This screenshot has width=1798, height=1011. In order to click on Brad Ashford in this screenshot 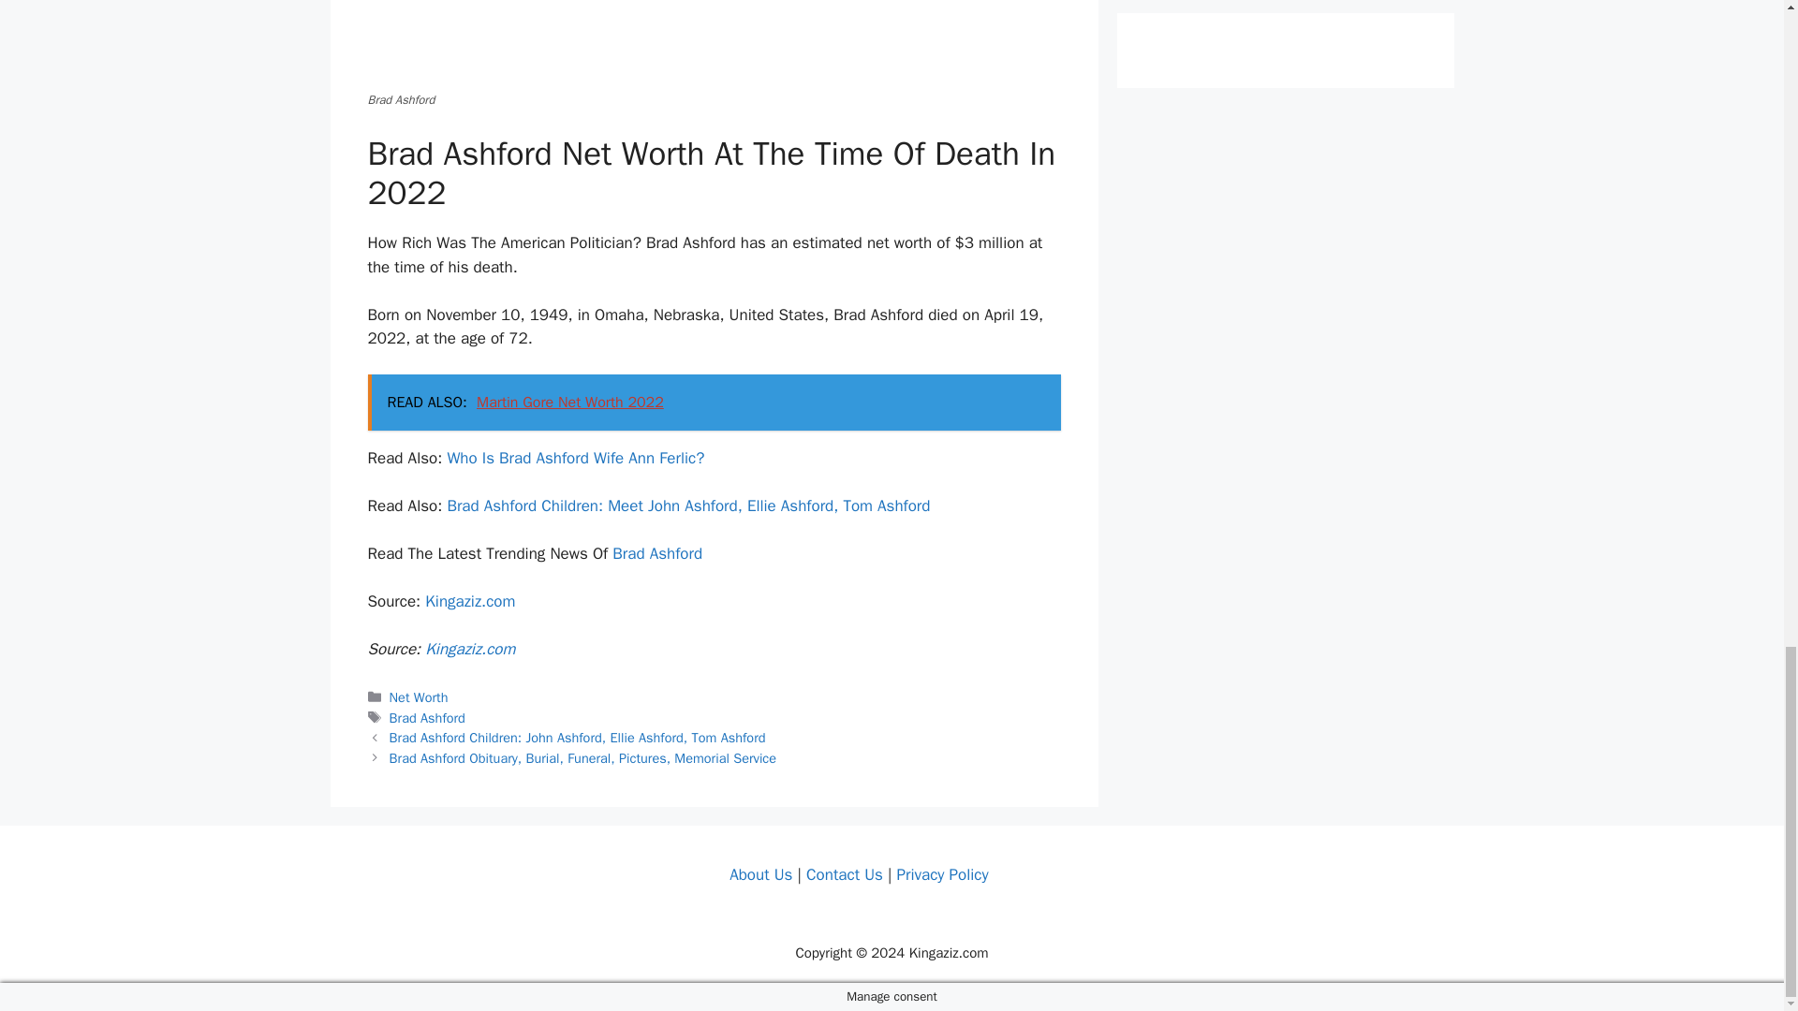, I will do `click(427, 718)`.